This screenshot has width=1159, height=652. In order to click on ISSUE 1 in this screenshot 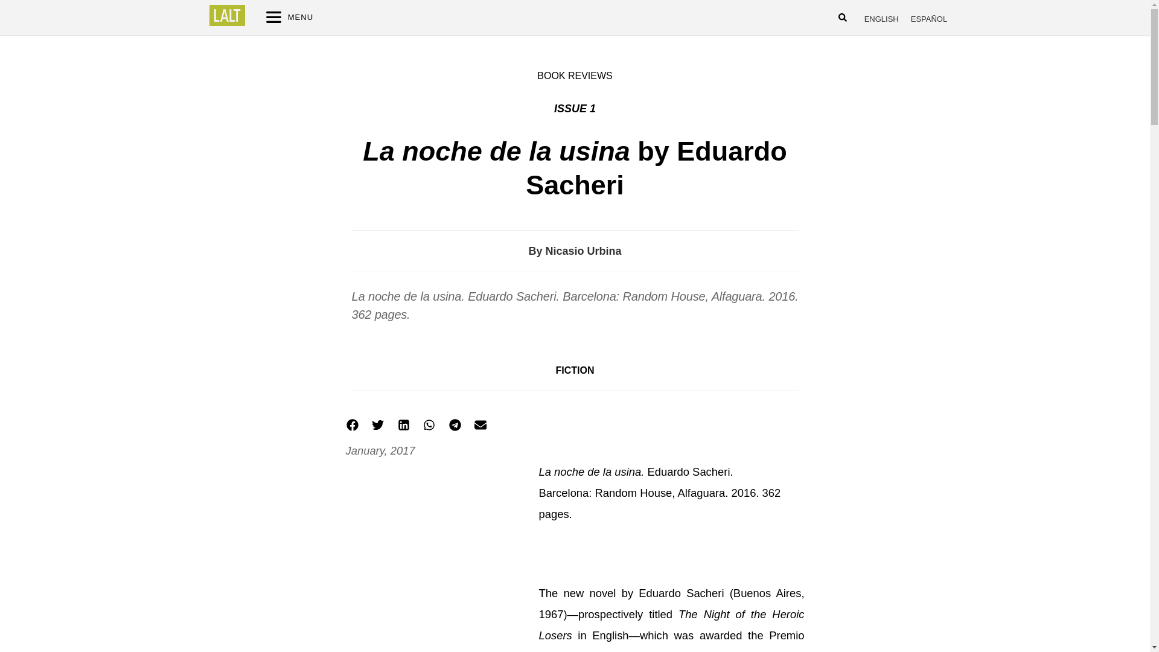, I will do `click(575, 109)`.